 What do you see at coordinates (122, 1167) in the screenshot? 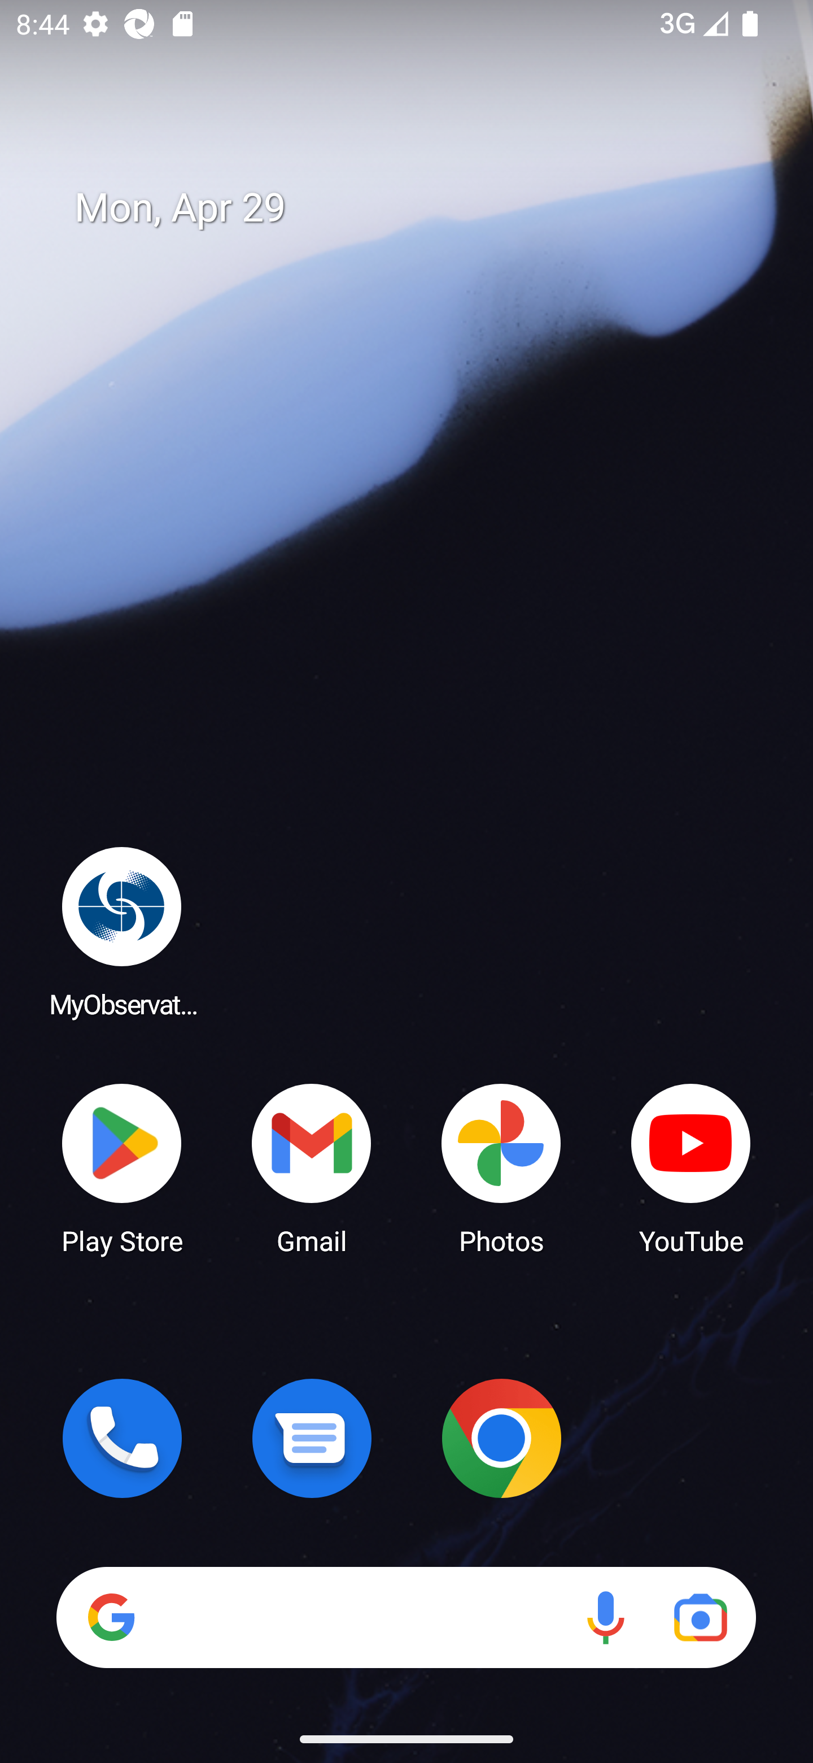
I see `Play Store` at bounding box center [122, 1167].